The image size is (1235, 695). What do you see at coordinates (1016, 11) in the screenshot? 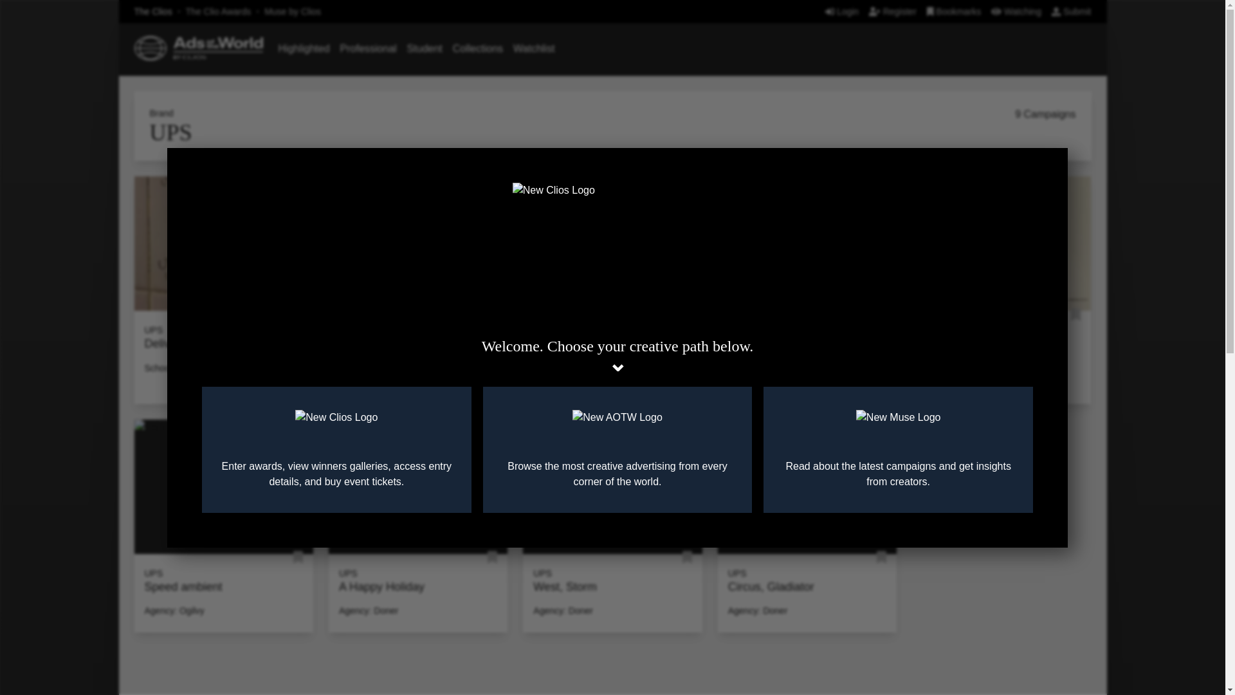
I see `Watching` at bounding box center [1016, 11].